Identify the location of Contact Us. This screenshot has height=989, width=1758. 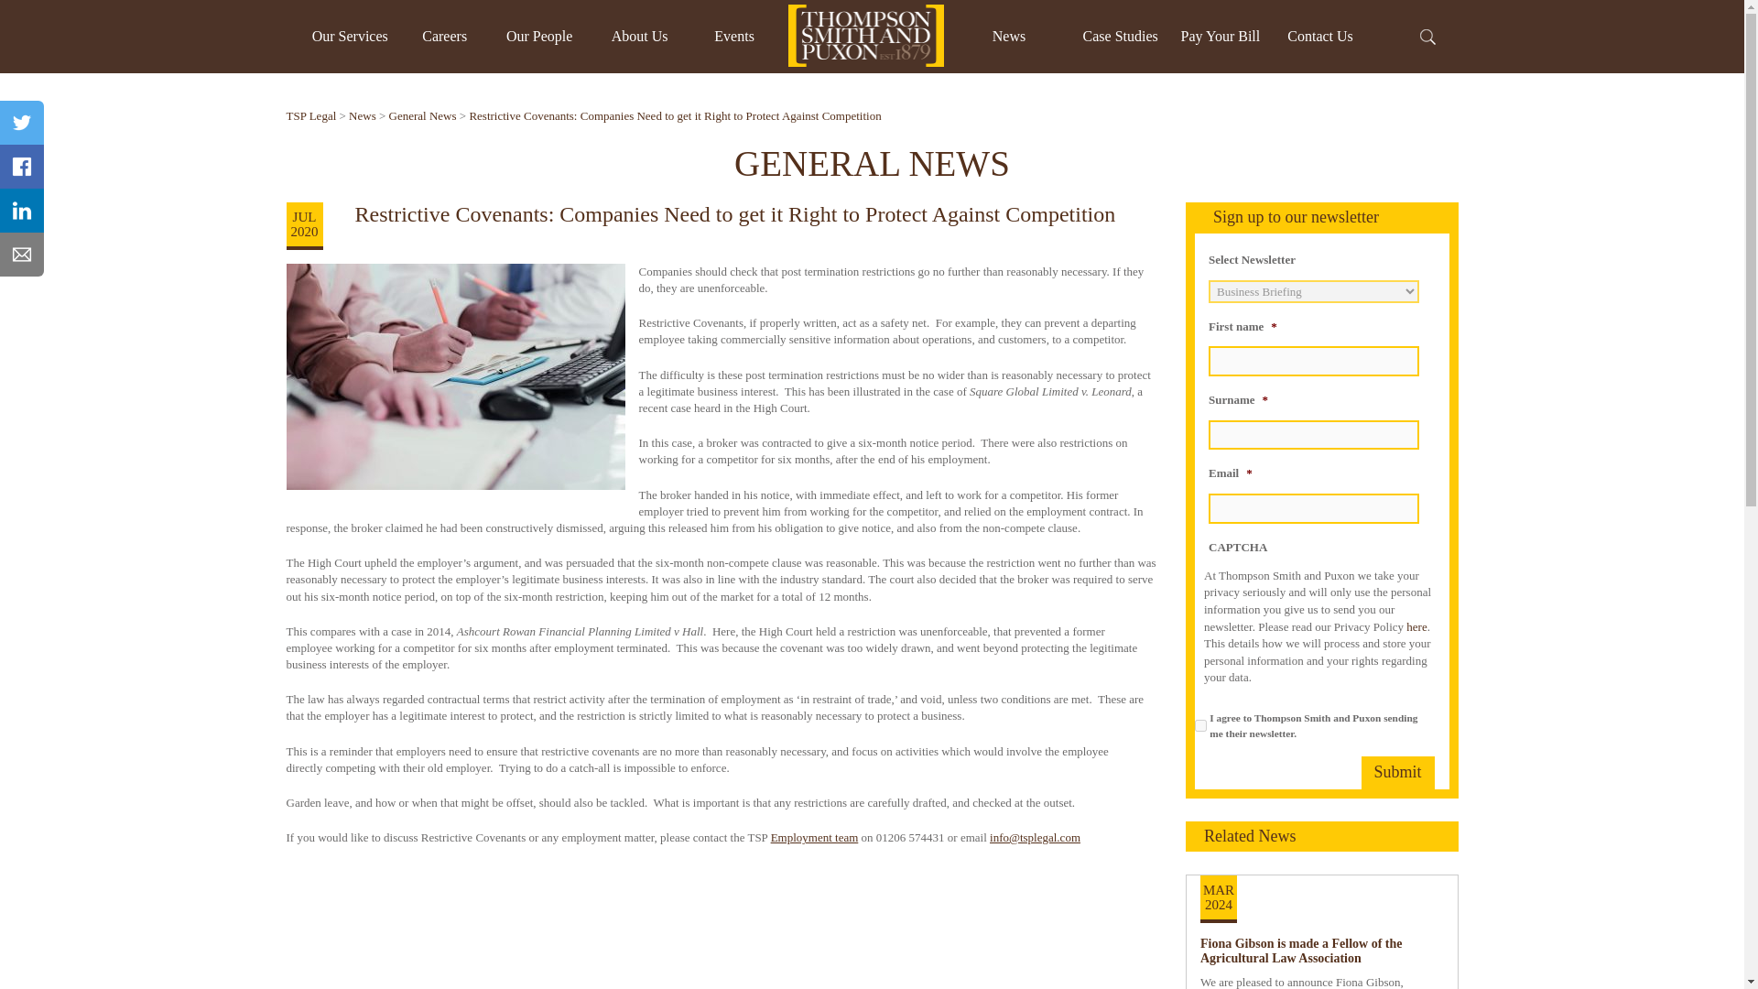
(1320, 37).